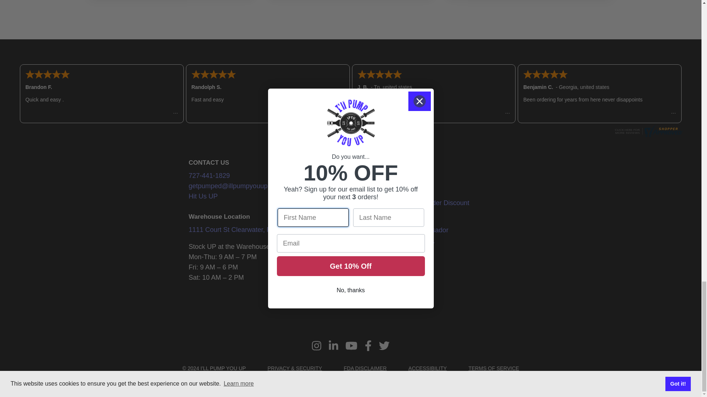  What do you see at coordinates (648, 135) in the screenshot?
I see `Reviews` at bounding box center [648, 135].